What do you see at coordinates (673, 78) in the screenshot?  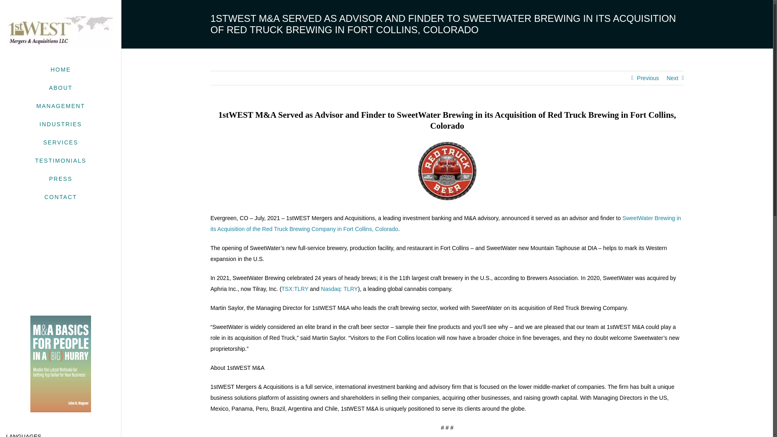 I see `Next` at bounding box center [673, 78].